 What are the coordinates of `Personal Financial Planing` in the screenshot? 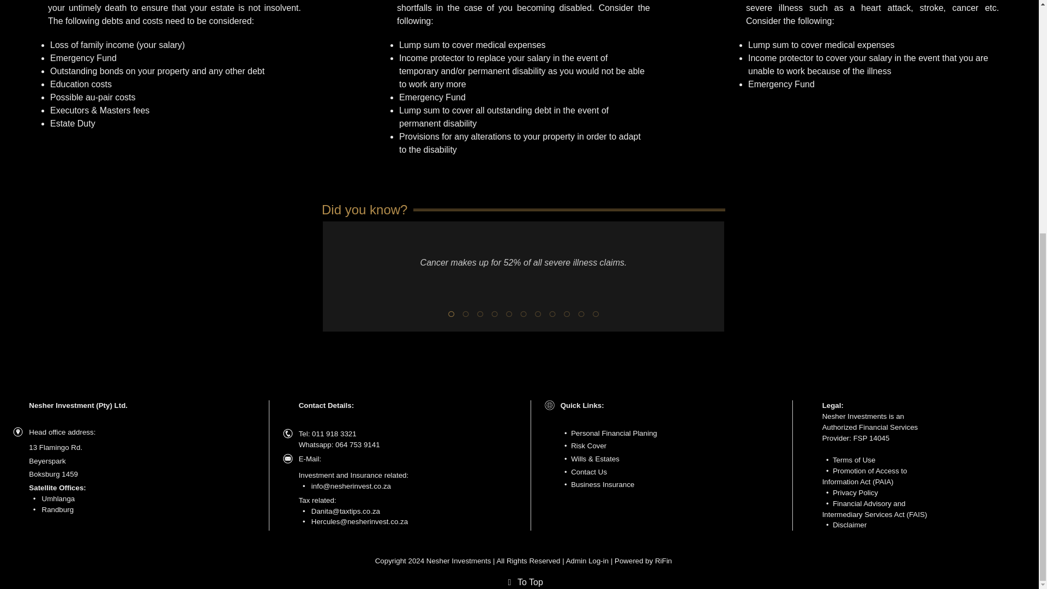 It's located at (614, 433).